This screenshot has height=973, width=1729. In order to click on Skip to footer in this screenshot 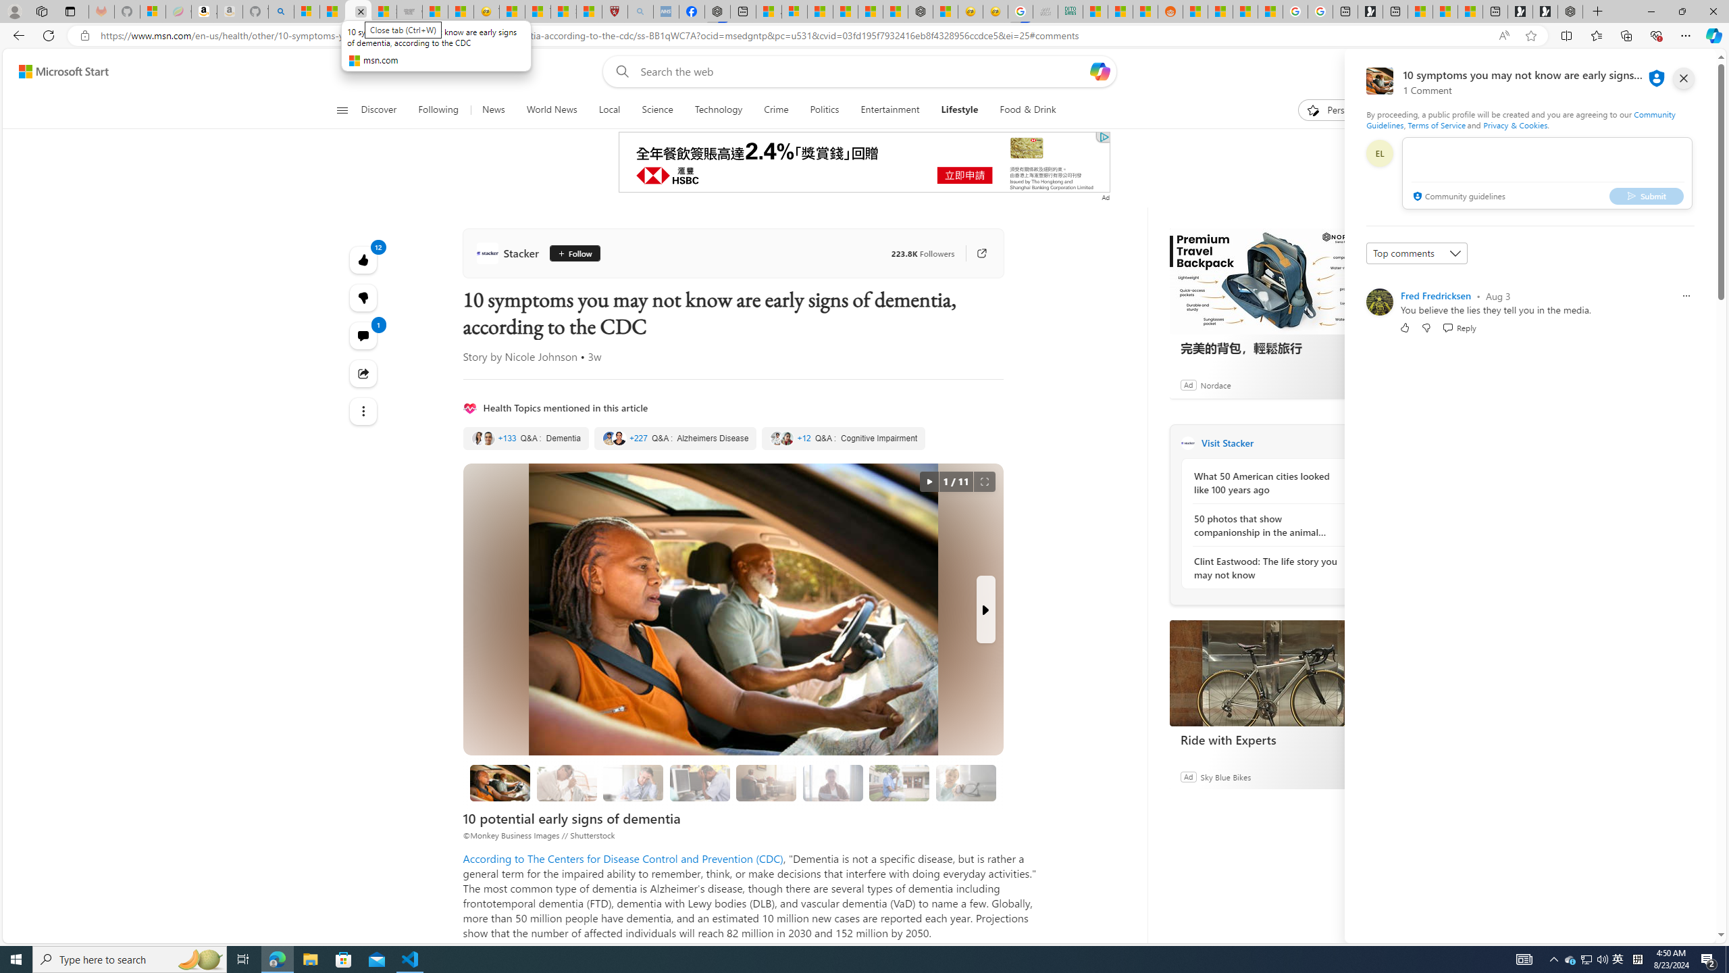, I will do `click(55, 72)`.